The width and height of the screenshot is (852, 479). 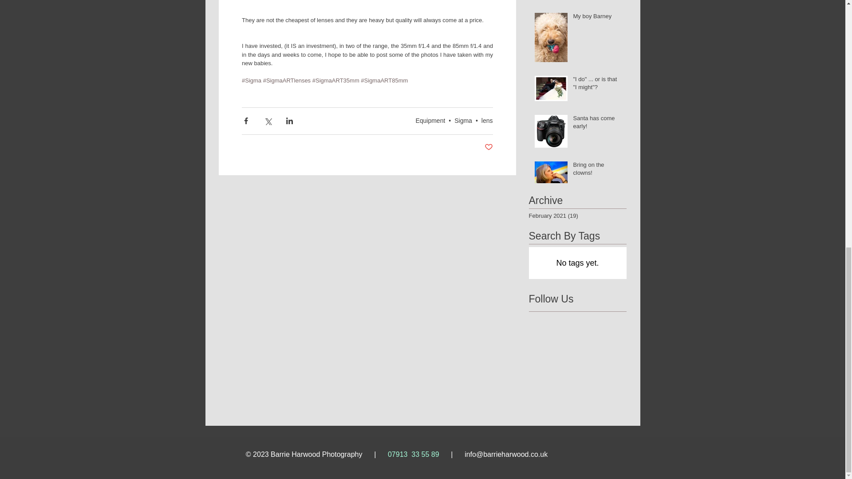 I want to click on Post not marked as liked, so click(x=489, y=147).